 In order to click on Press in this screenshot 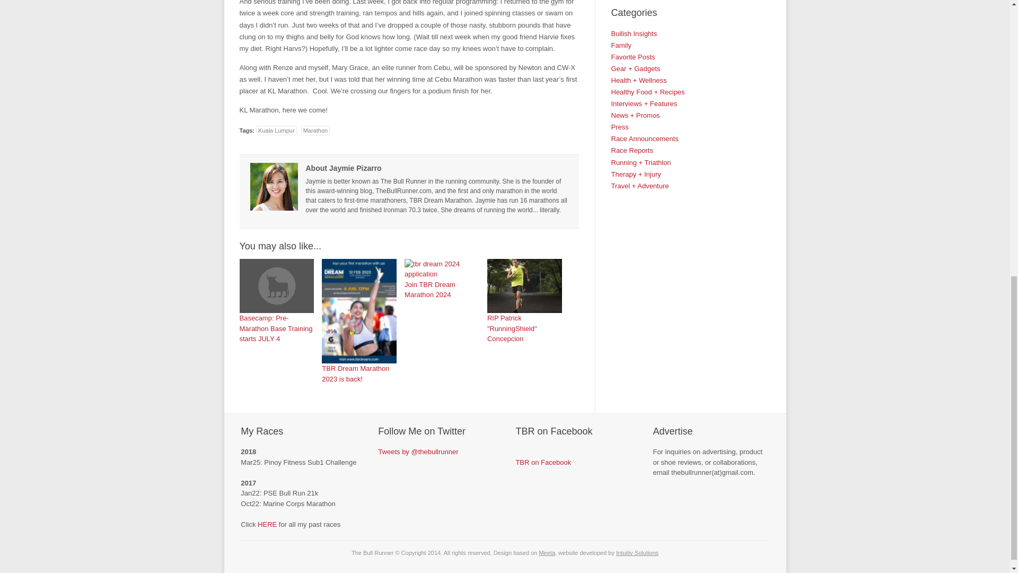, I will do `click(619, 127)`.